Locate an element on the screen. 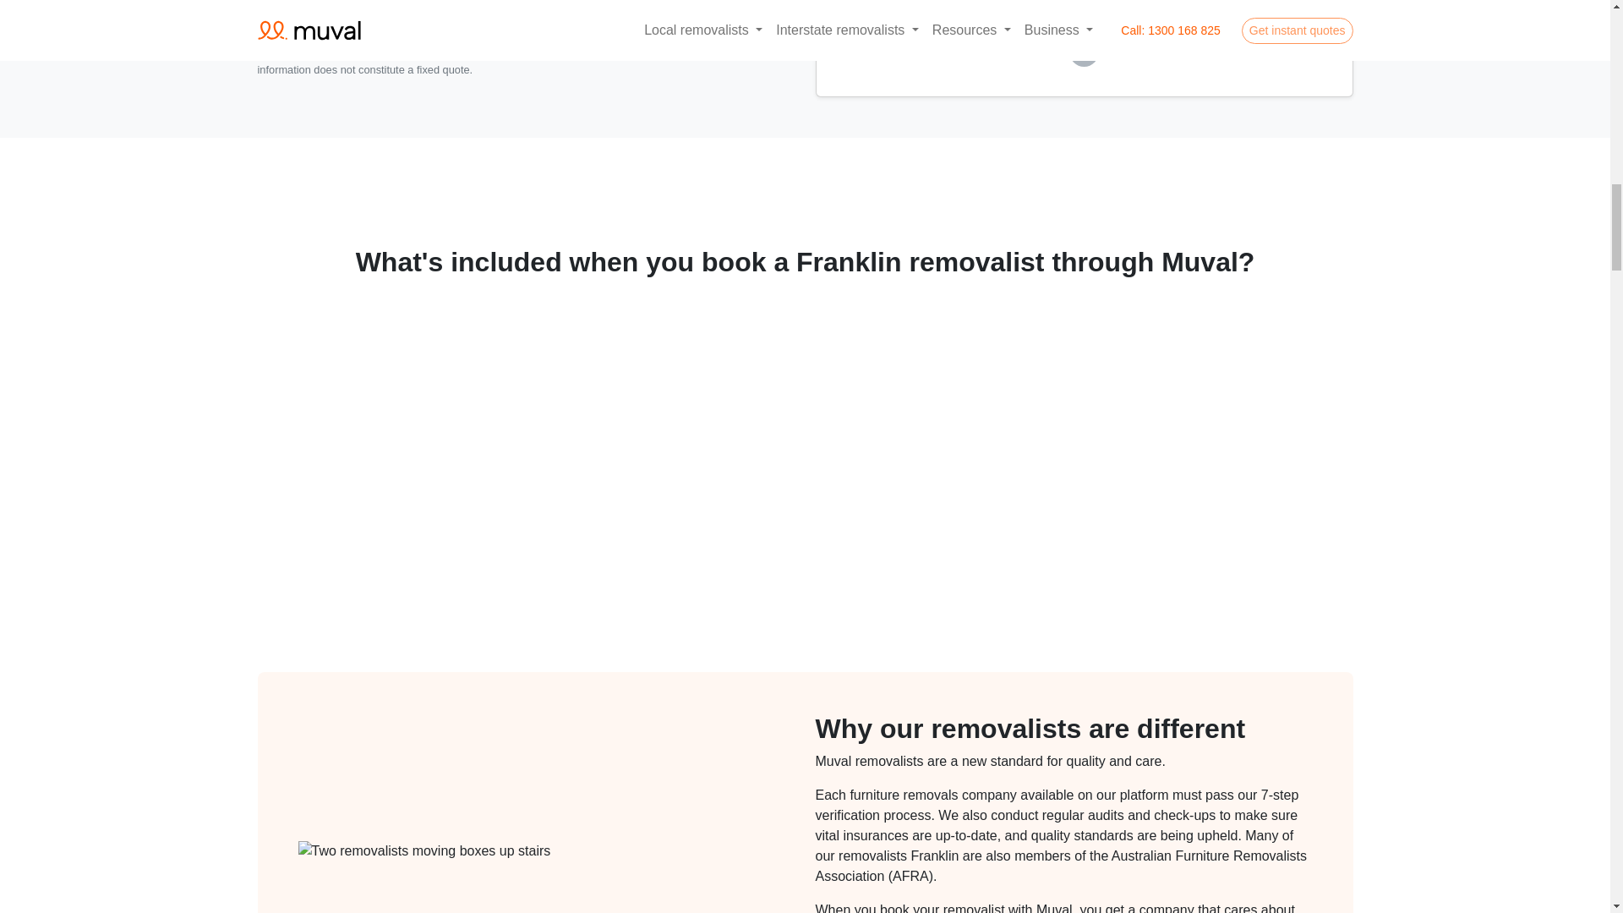 The image size is (1623, 913). 2 is located at coordinates (1084, 52).